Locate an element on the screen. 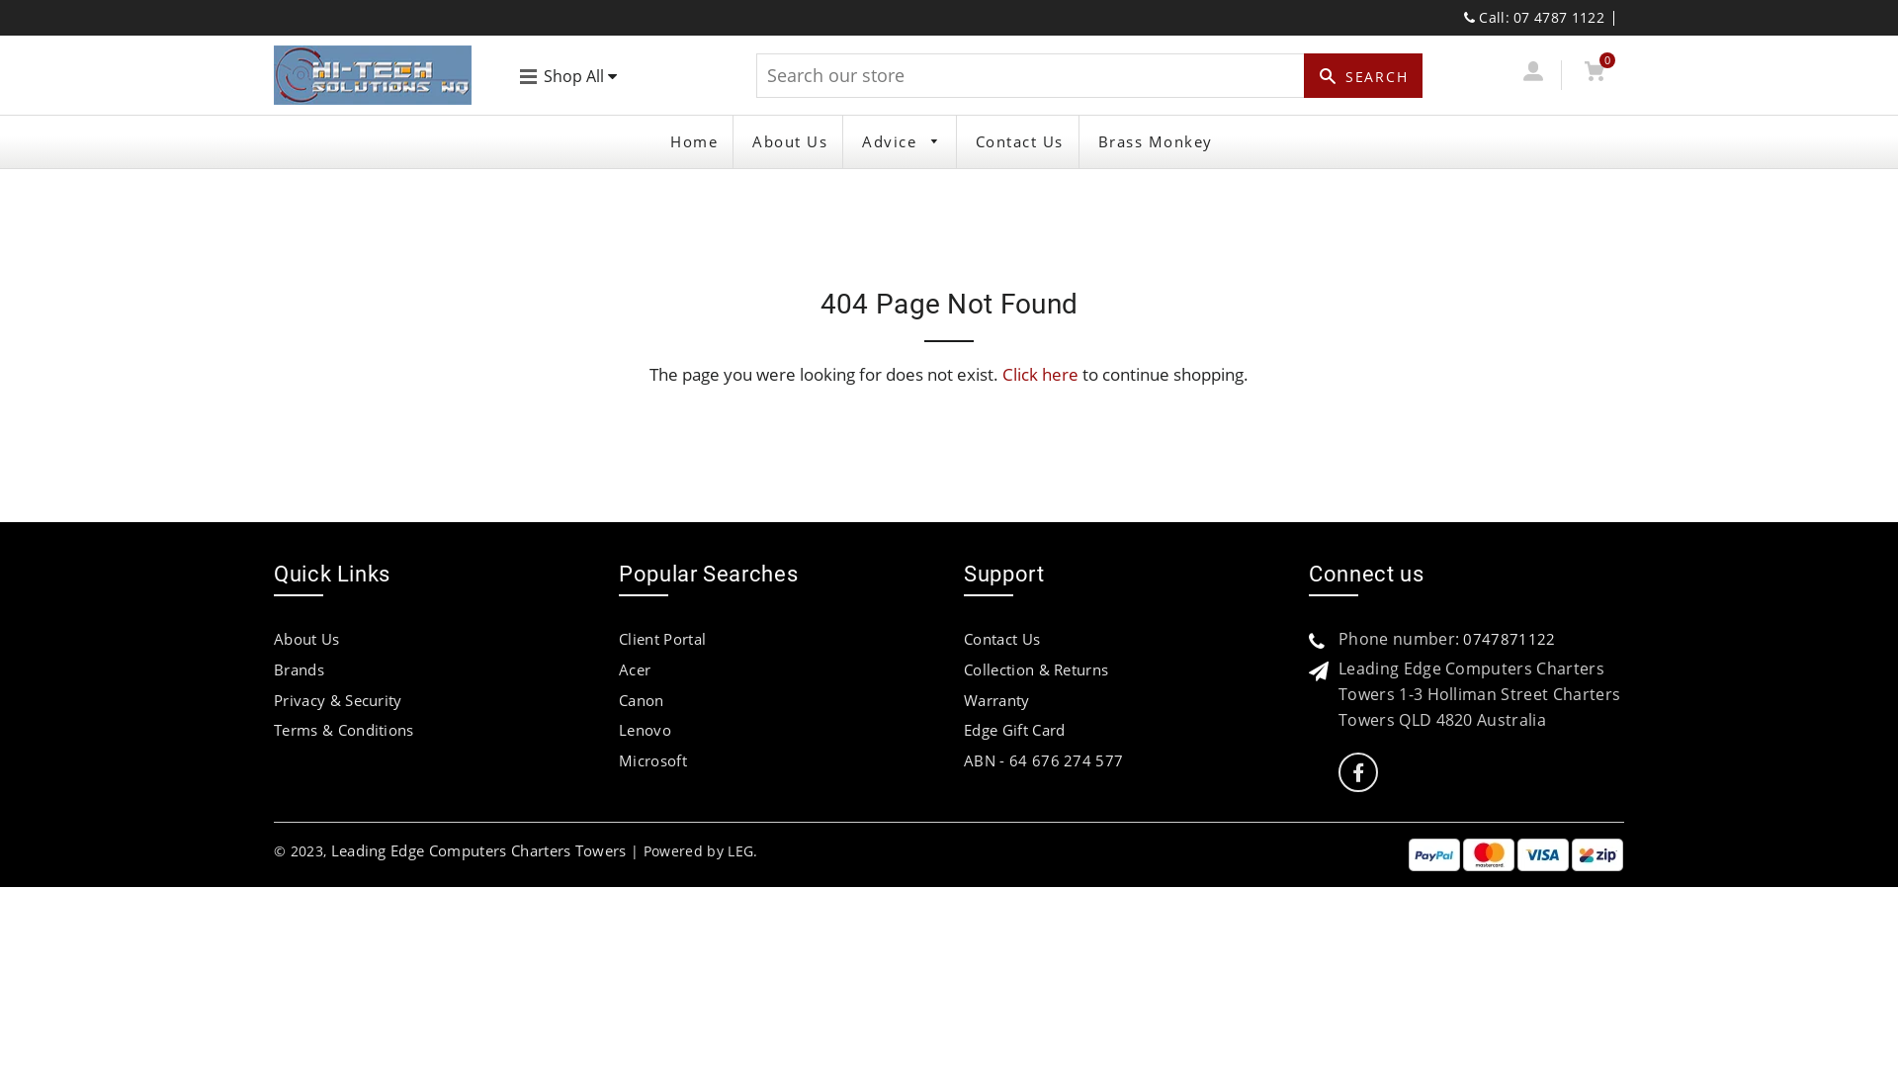  Collection & Returns is located at coordinates (1036, 669).